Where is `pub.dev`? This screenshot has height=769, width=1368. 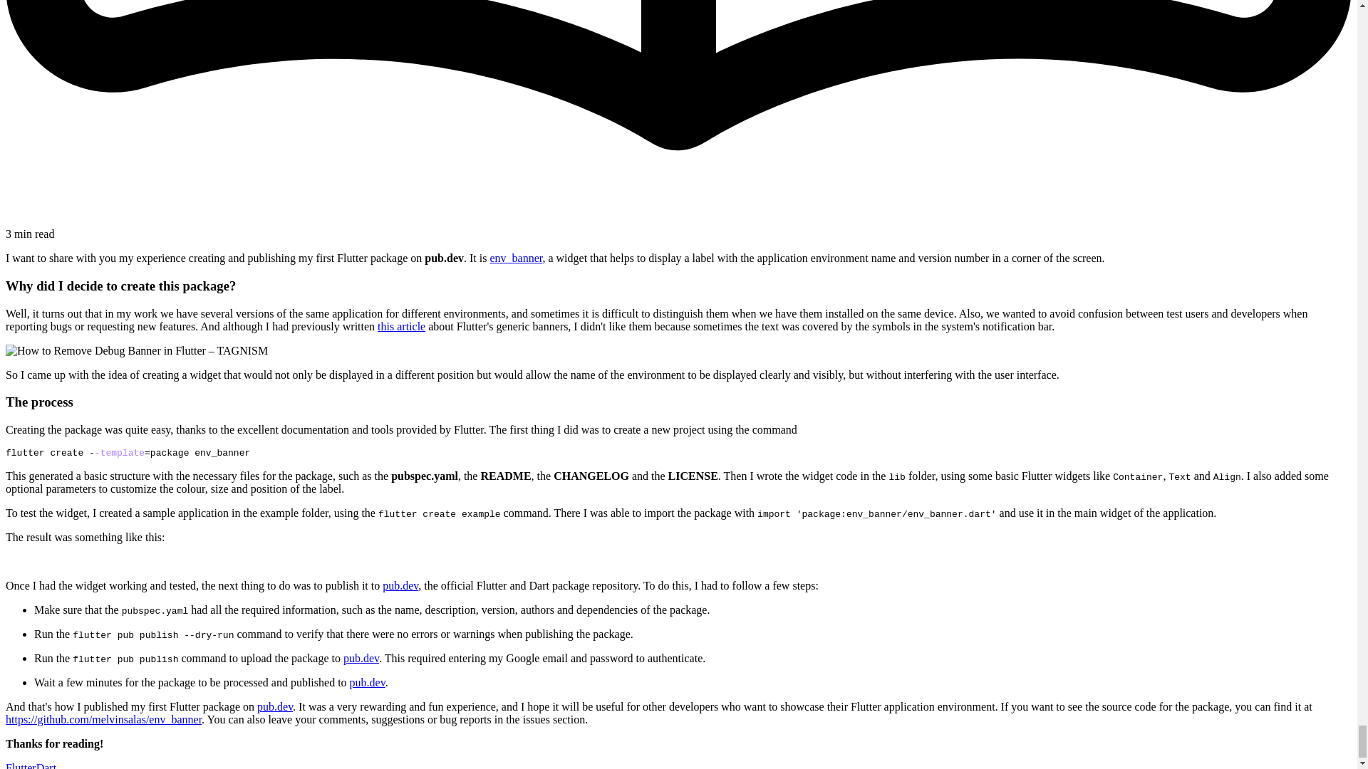
pub.dev is located at coordinates (361, 658).